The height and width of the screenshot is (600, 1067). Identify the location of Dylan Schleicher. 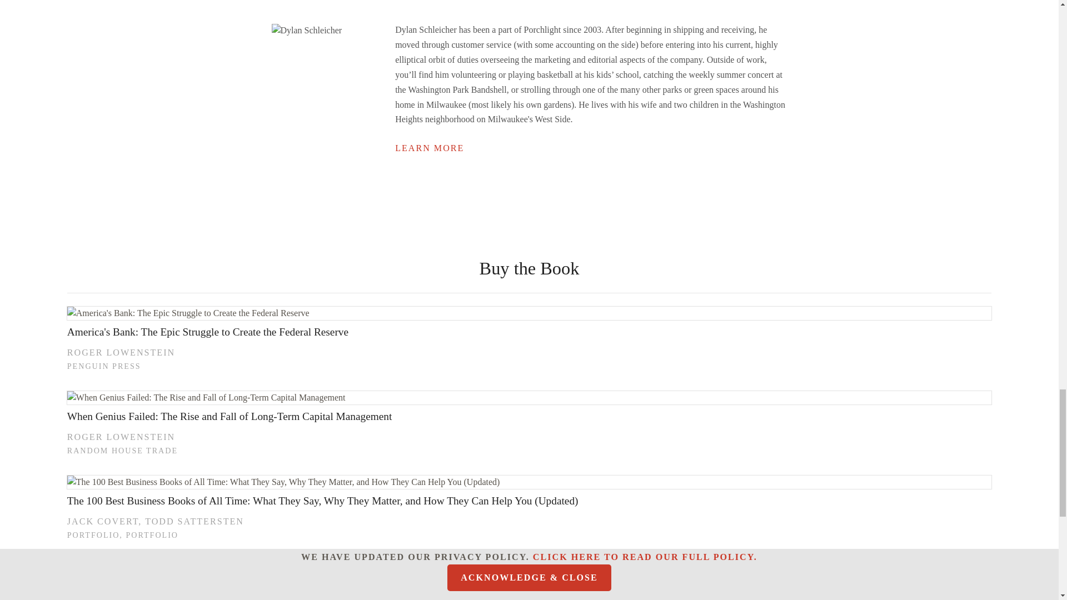
(306, 30).